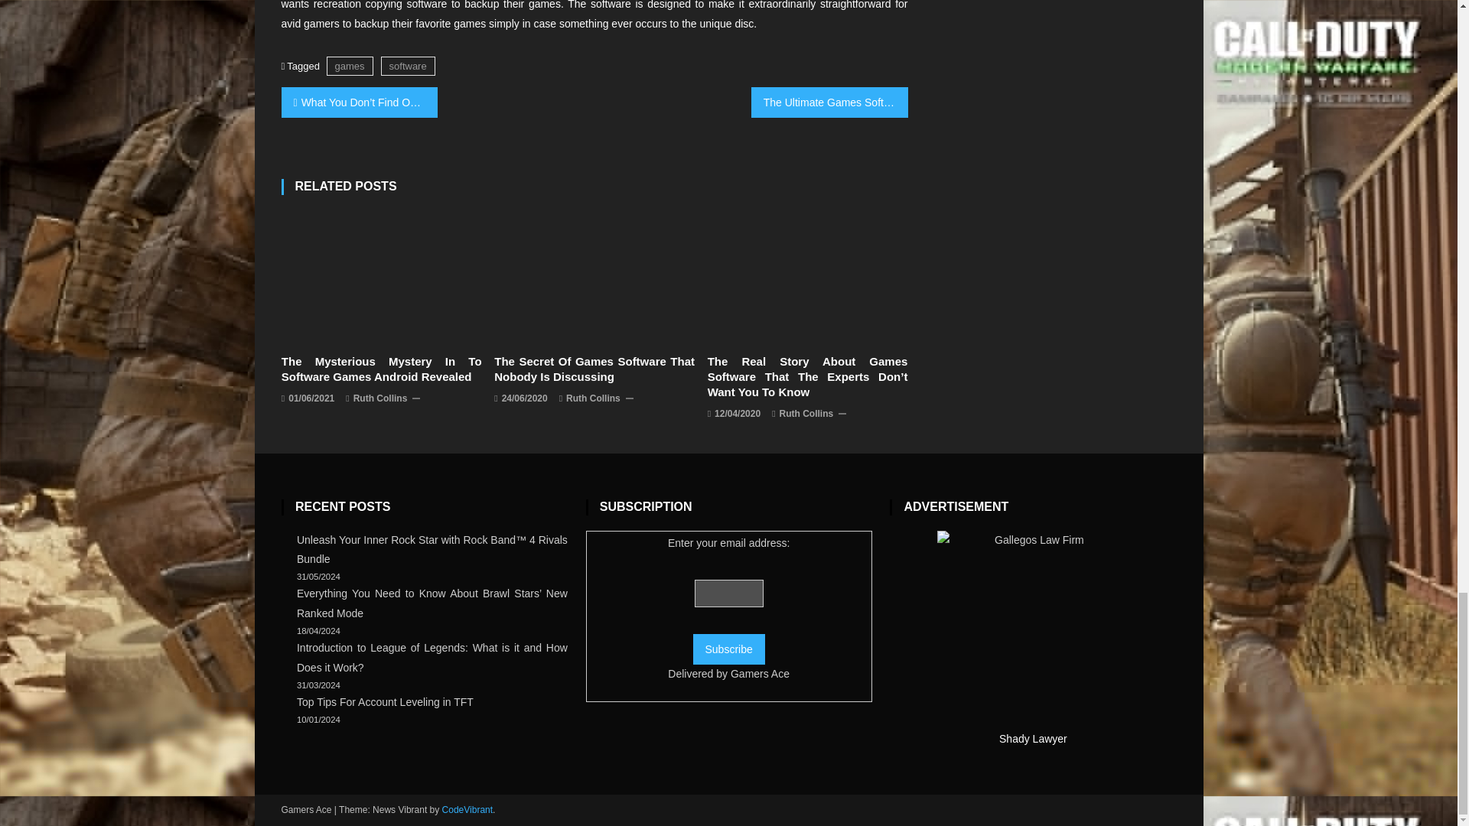 This screenshot has width=1469, height=826. What do you see at coordinates (829, 102) in the screenshot?
I see `The Ultimate Games Software Trick` at bounding box center [829, 102].